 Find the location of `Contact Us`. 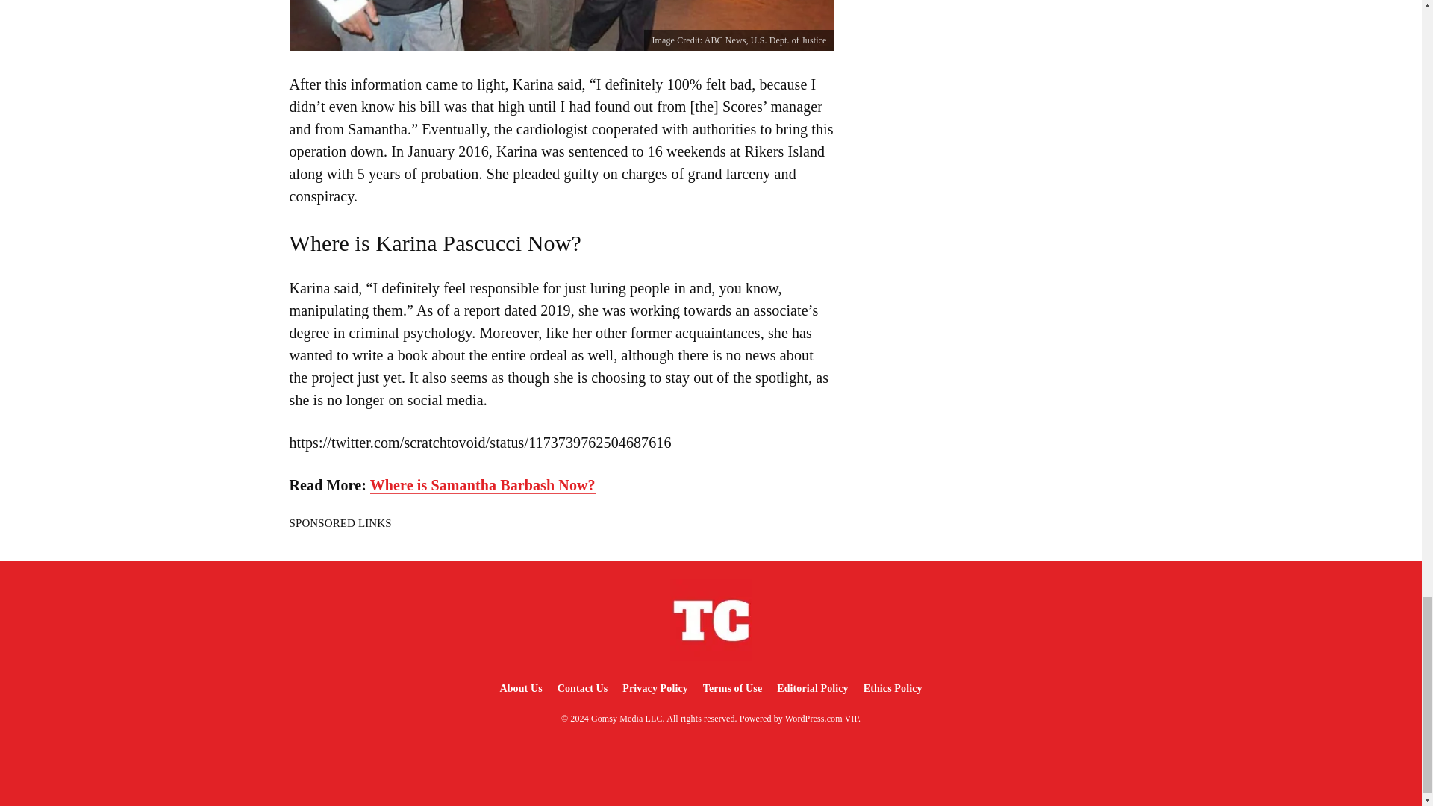

Contact Us is located at coordinates (583, 688).